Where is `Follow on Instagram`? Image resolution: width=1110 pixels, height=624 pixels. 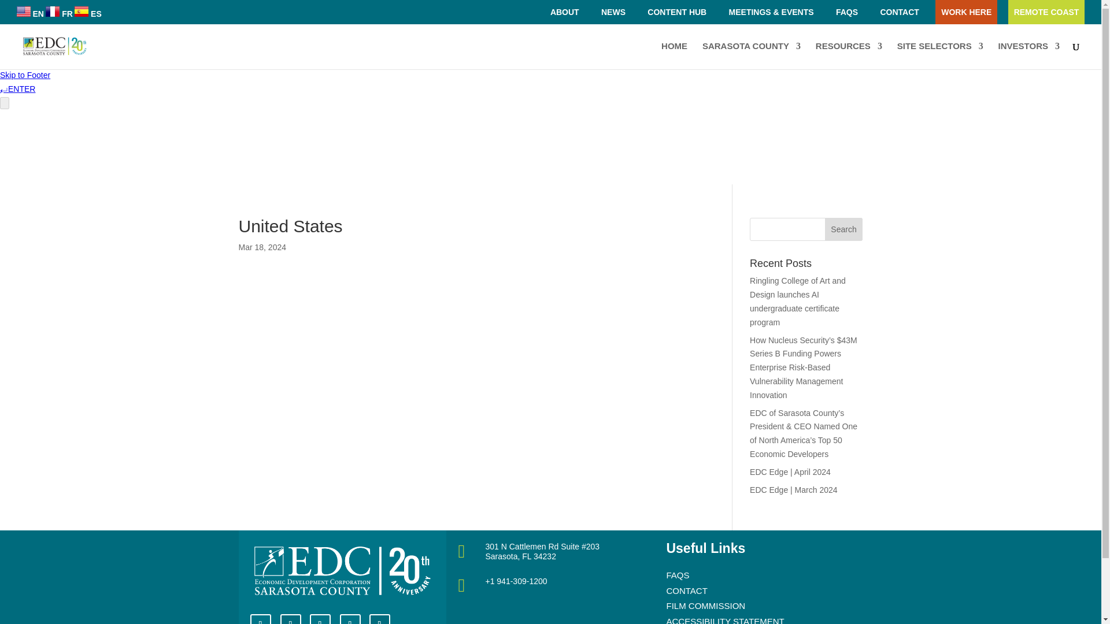 Follow on Instagram is located at coordinates (350, 619).